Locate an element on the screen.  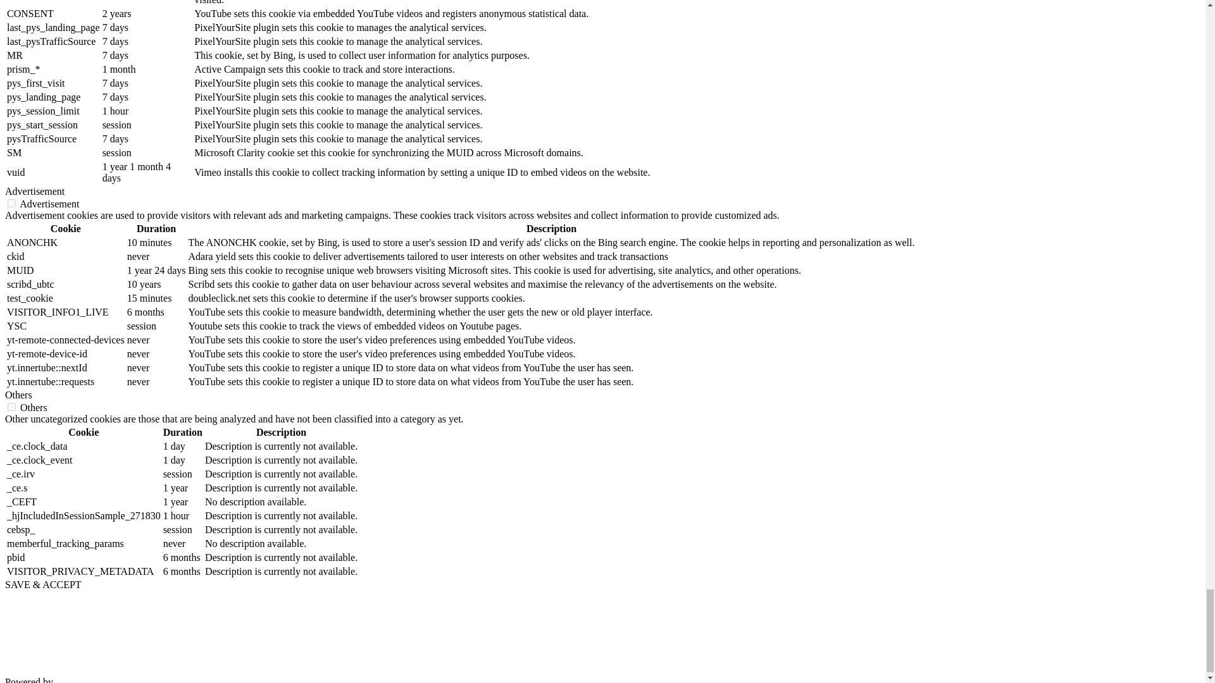
on is located at coordinates (11, 204).